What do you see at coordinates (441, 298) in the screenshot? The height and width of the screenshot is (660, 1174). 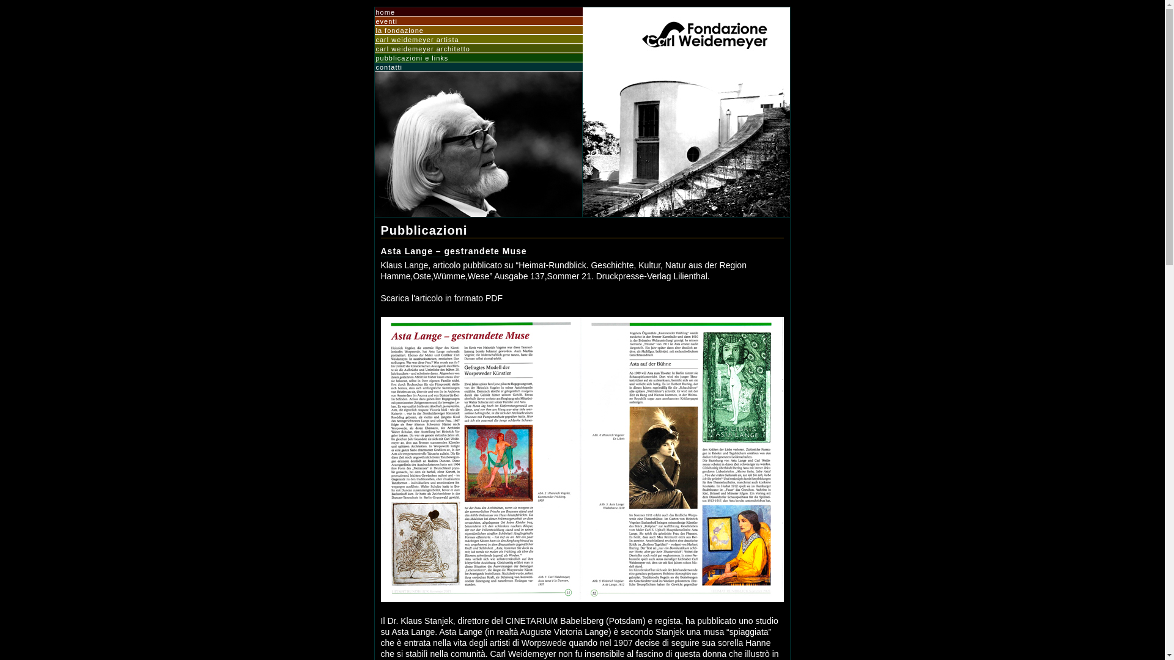 I see `Scarica l'articolo in formato PDF` at bounding box center [441, 298].